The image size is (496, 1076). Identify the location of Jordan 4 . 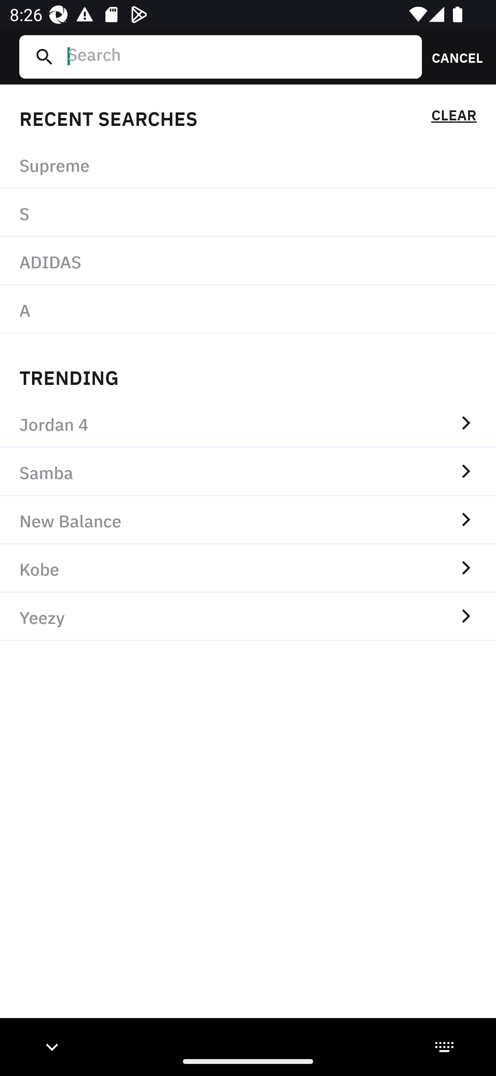
(248, 423).